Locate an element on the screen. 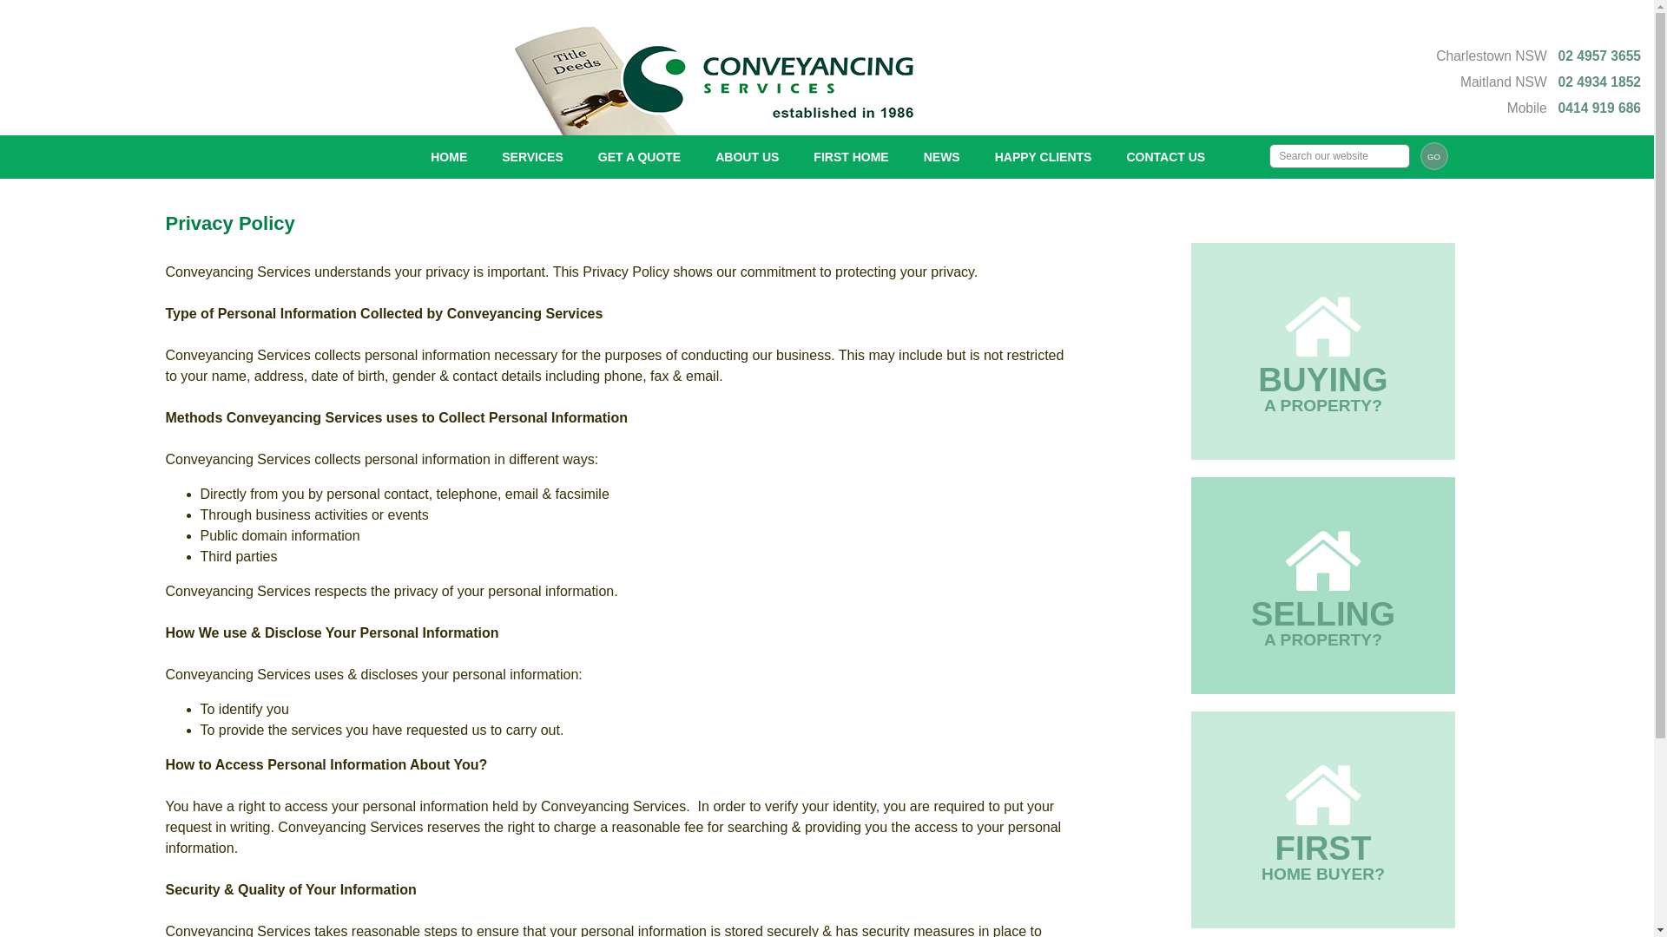 The width and height of the screenshot is (1667, 937). SERVICES is located at coordinates (533, 156).